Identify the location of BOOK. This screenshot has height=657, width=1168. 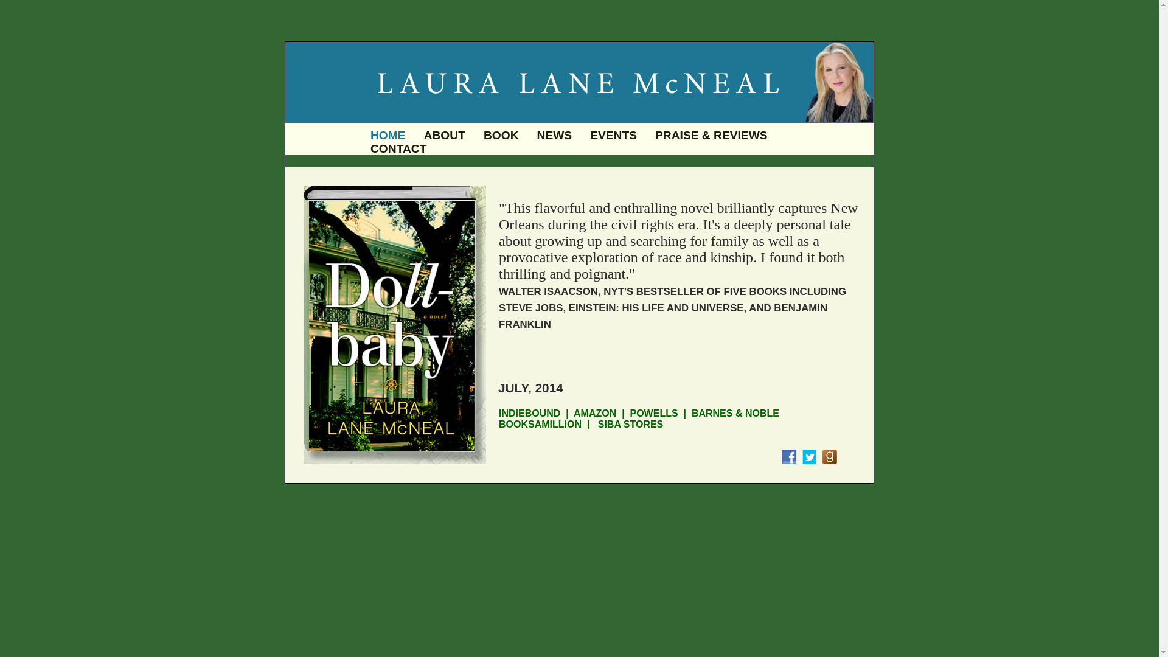
(501, 135).